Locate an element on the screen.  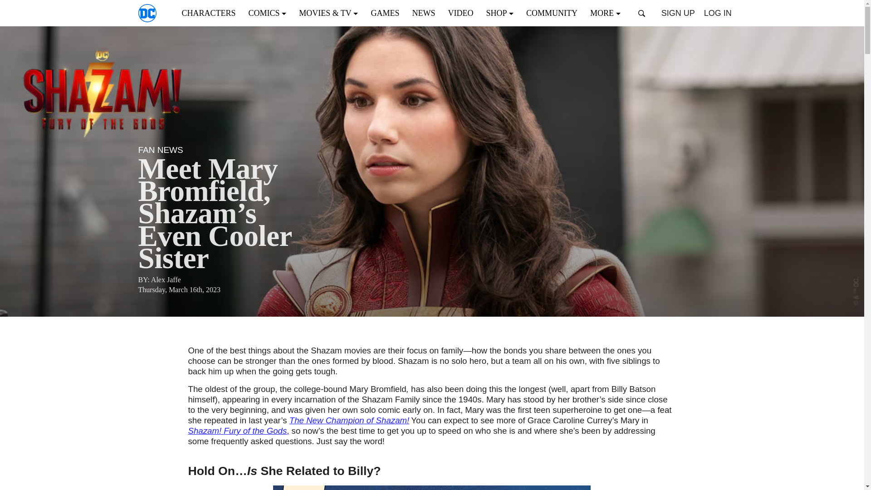
COMICS is located at coordinates (270, 13).